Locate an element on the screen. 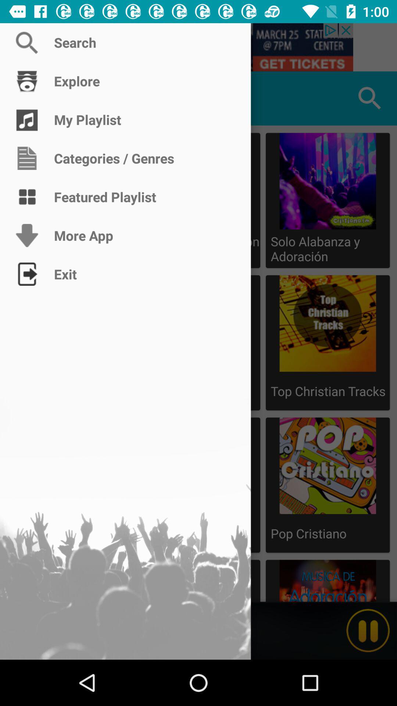 The width and height of the screenshot is (397, 706). play or pause is located at coordinates (368, 631).